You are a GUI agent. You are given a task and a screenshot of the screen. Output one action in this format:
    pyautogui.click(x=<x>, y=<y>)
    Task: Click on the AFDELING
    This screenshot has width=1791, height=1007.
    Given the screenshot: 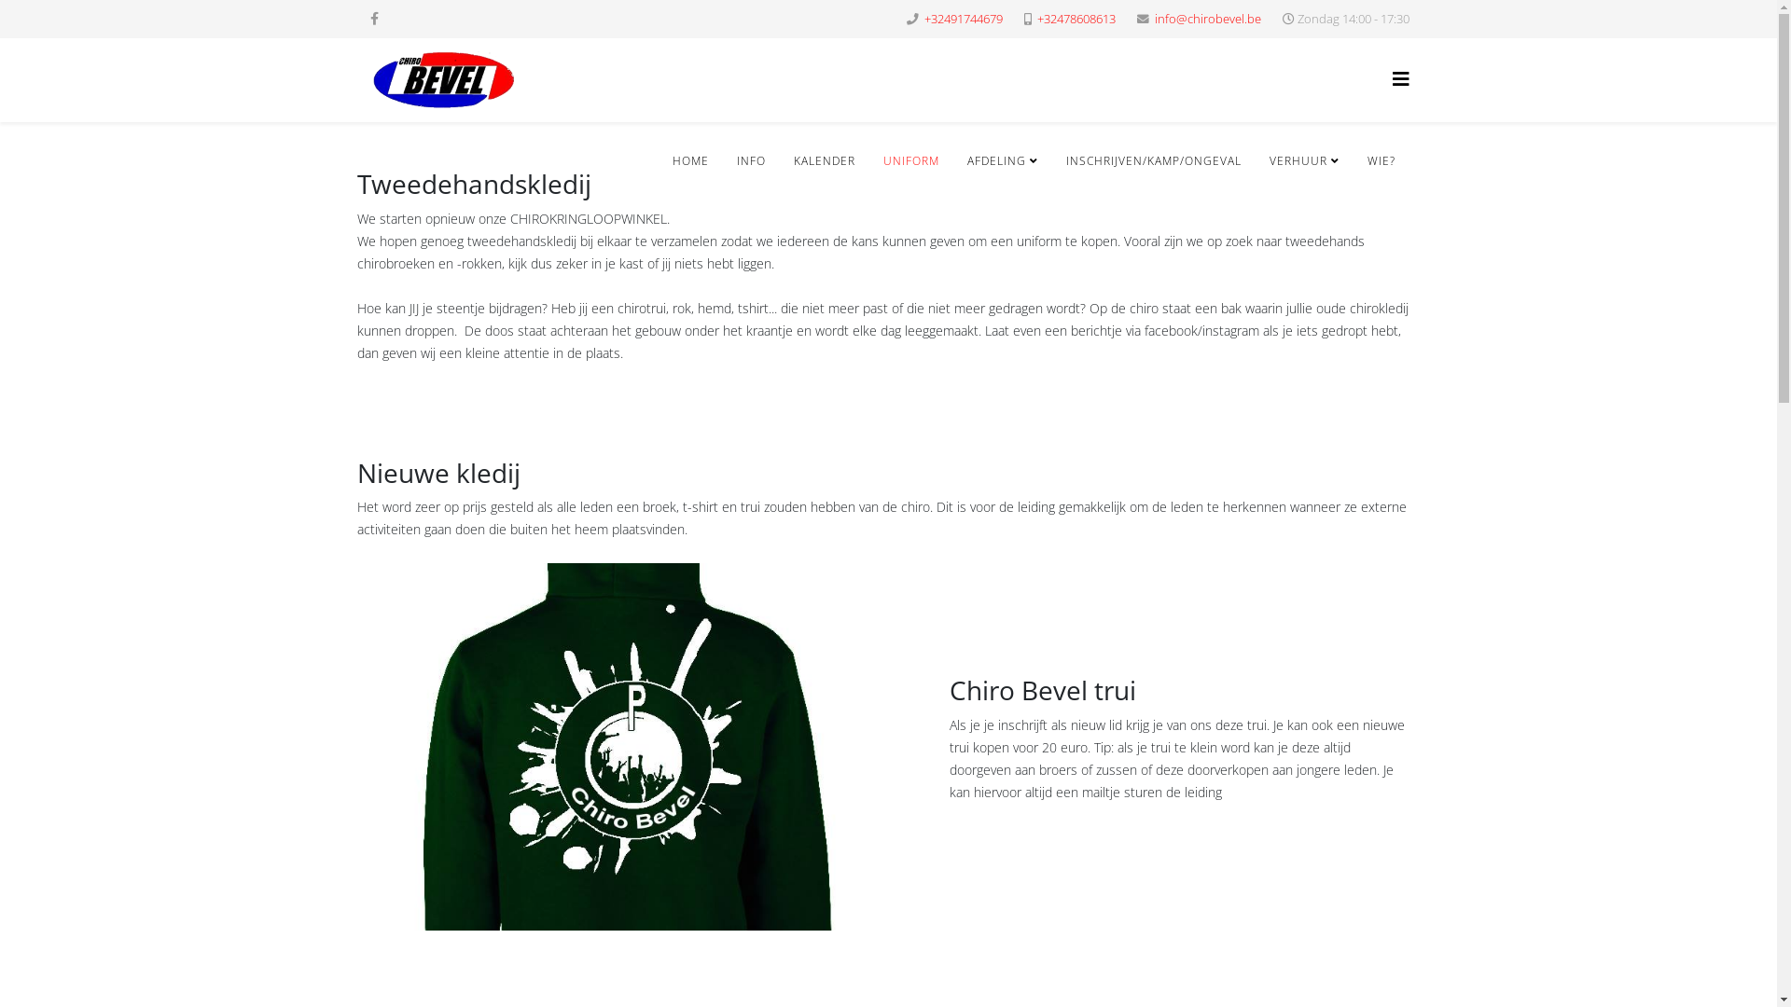 What is the action you would take?
    pyautogui.click(x=1003, y=161)
    